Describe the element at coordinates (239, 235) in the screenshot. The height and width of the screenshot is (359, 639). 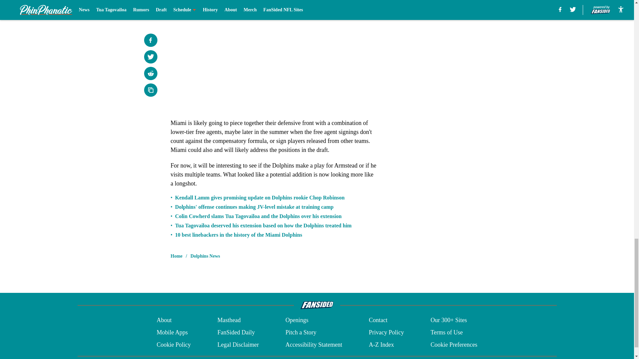
I see `10 best linebackers in the history of the Miami Dolphins` at that location.